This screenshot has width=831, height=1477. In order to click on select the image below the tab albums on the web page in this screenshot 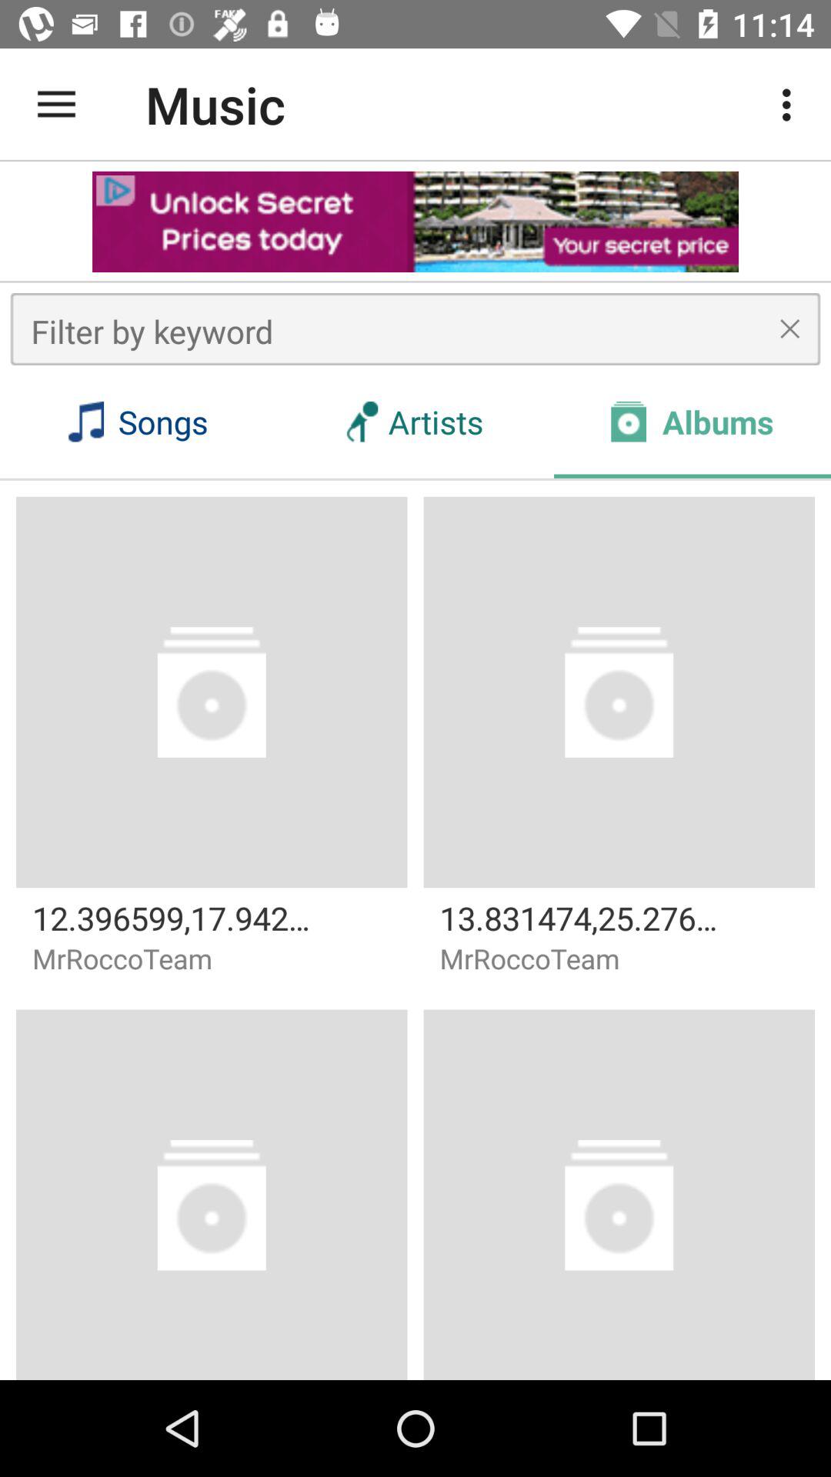, I will do `click(619, 692)`.